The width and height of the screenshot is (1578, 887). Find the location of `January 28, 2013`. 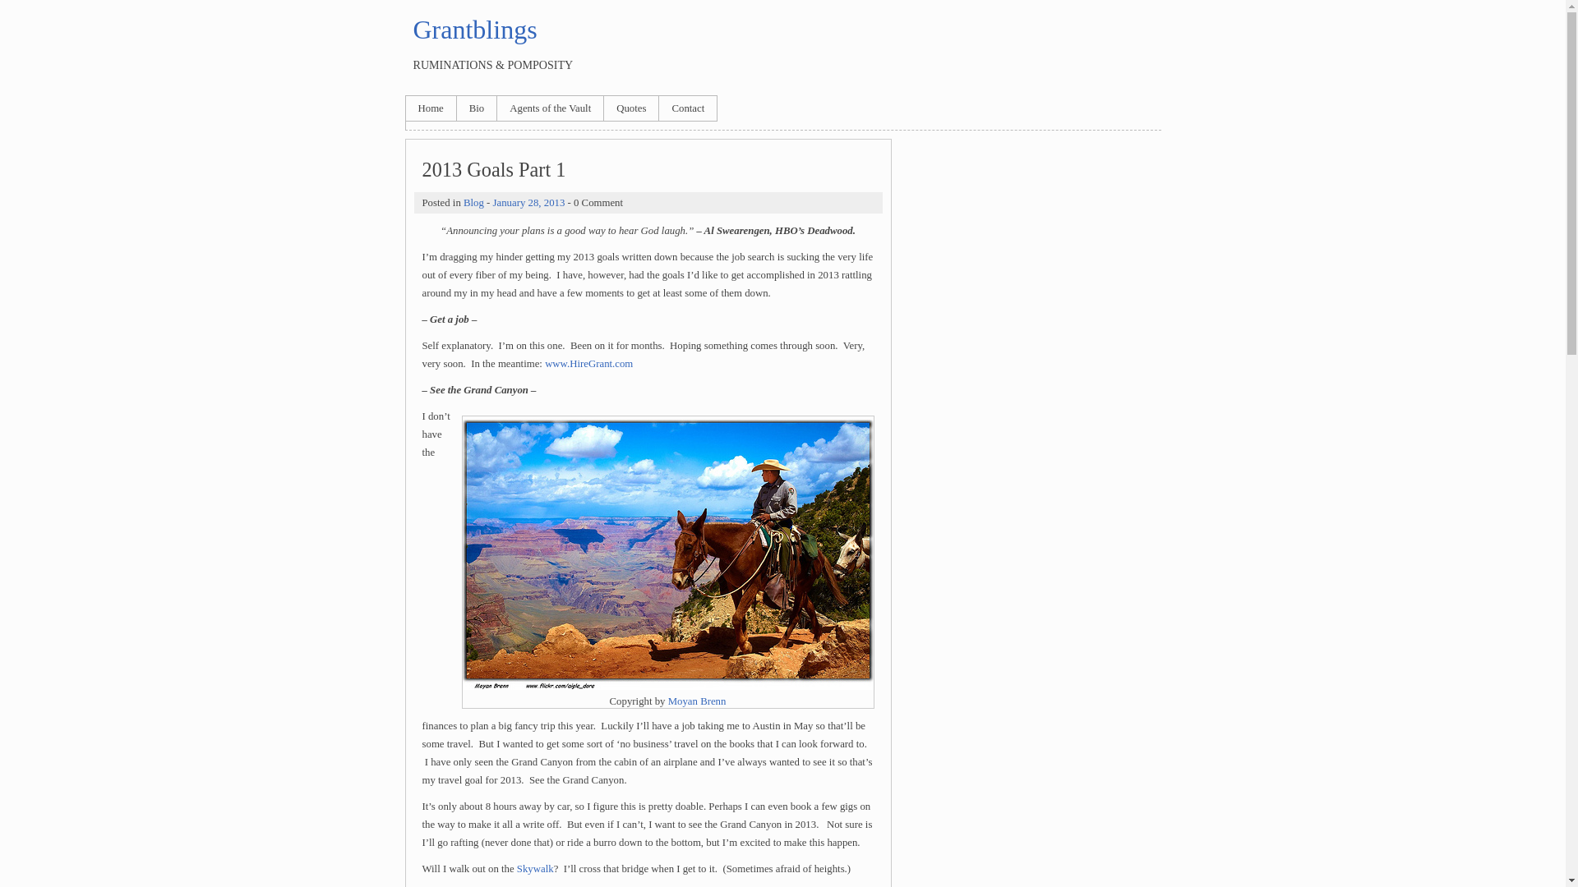

January 28, 2013 is located at coordinates (528, 202).